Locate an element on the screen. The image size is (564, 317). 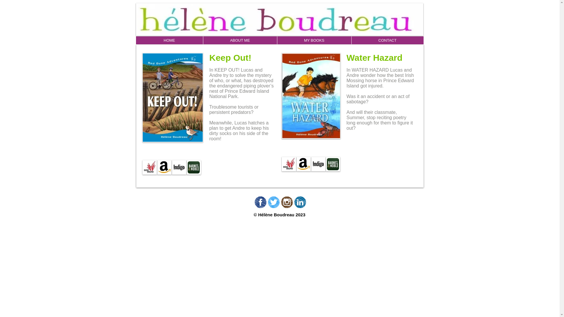
Indiebound is located at coordinates (288, 164).